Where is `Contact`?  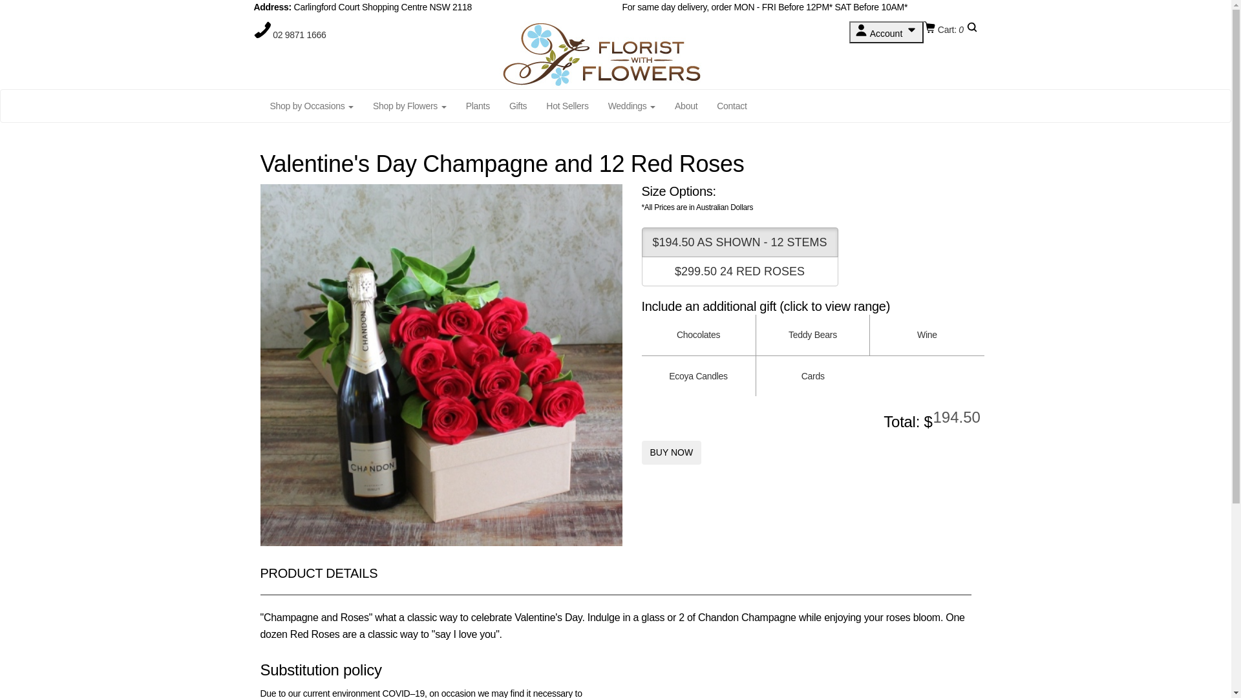 Contact is located at coordinates (732, 106).